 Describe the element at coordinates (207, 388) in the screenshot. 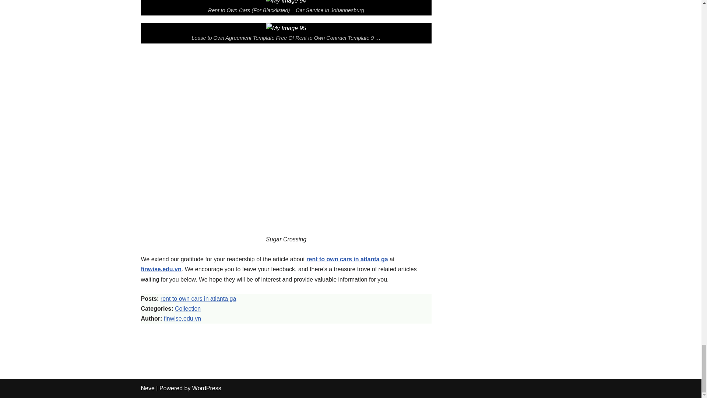

I see `WordPress` at that location.